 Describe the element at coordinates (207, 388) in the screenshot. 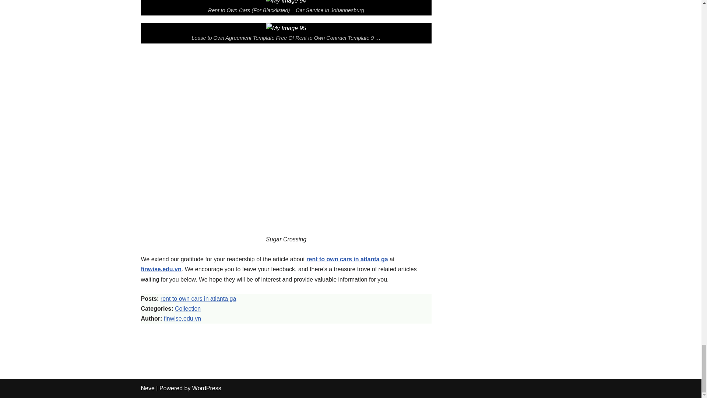

I see `WordPress` at that location.